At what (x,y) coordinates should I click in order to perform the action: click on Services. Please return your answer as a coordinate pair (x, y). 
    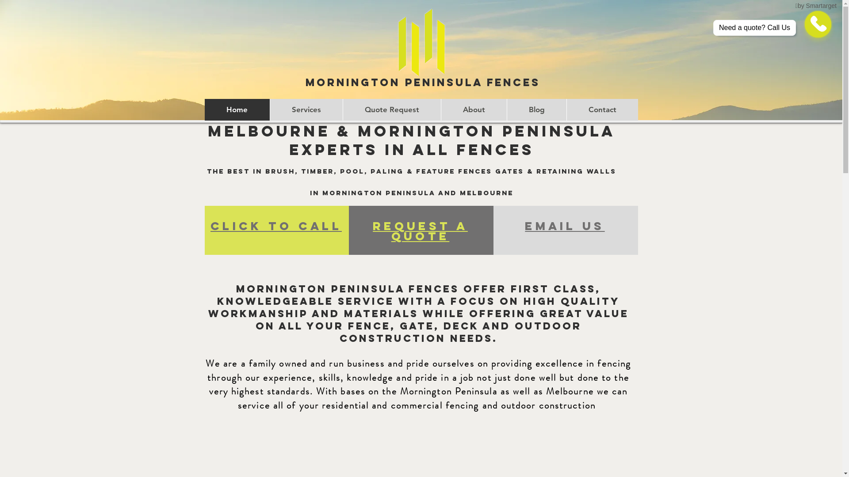
    Looking at the image, I should click on (306, 110).